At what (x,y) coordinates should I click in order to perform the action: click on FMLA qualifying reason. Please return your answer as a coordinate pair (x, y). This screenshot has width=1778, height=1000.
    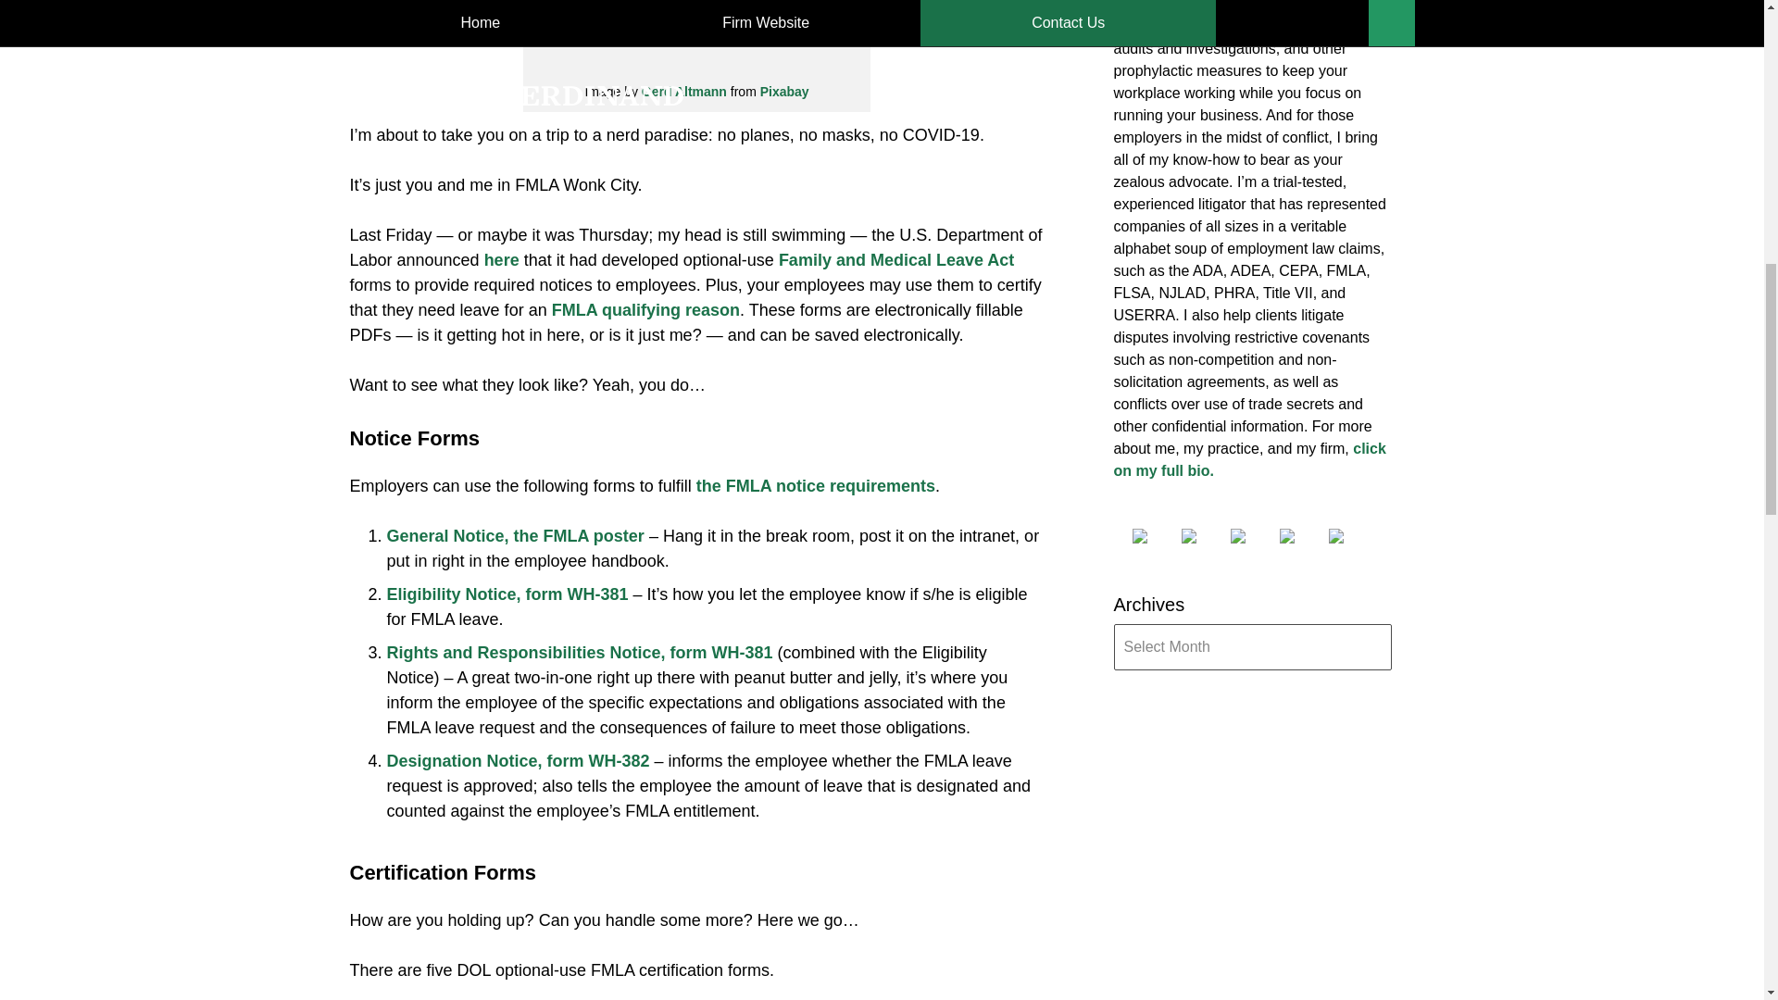
    Looking at the image, I should click on (645, 309).